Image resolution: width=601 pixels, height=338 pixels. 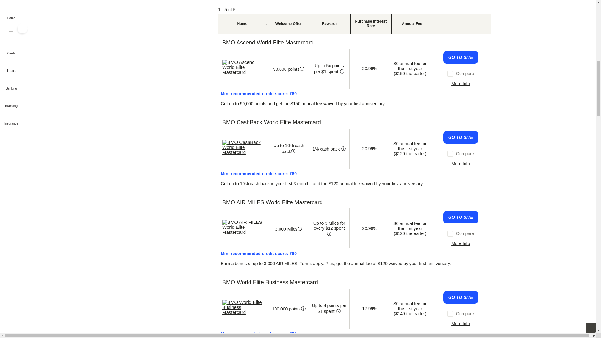 What do you see at coordinates (461, 84) in the screenshot?
I see `Read More About The BMO Ascend World Elite Mastercard` at bounding box center [461, 84].